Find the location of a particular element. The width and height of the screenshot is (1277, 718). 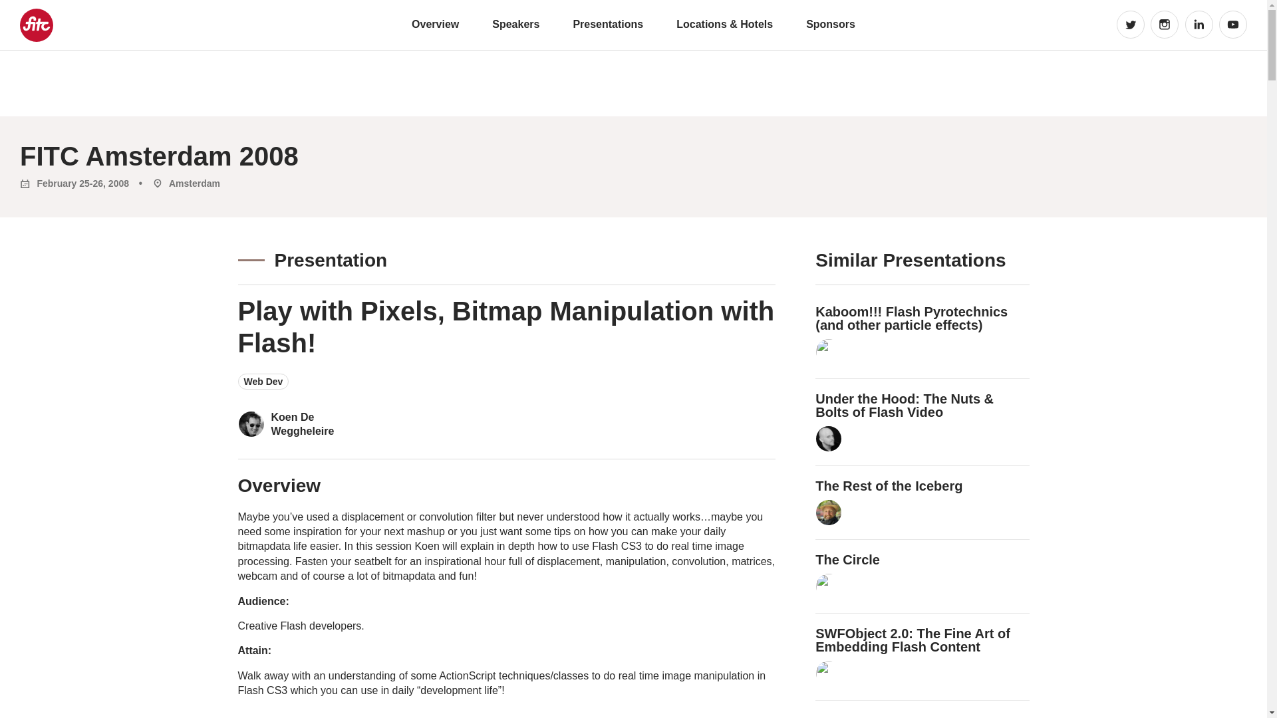

Koen De Weggheleire is located at coordinates (326, 424).